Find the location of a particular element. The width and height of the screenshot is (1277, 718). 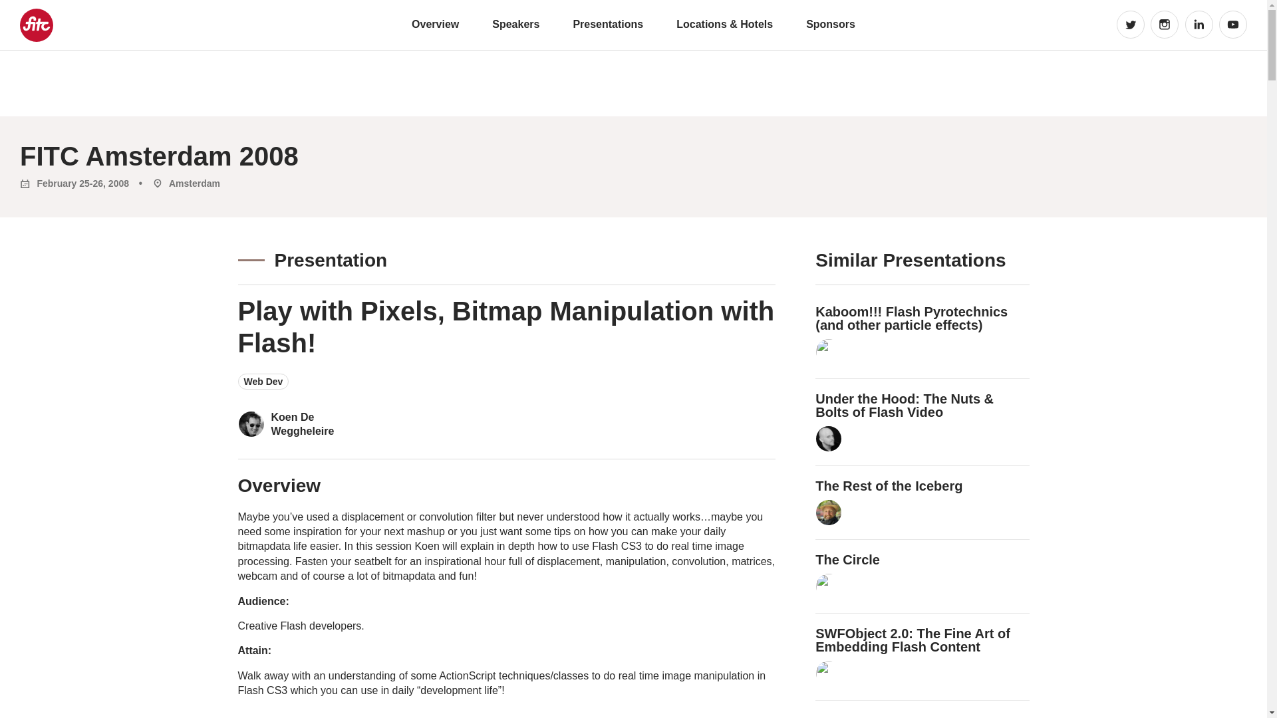

Koen De Weggheleire is located at coordinates (326, 424).